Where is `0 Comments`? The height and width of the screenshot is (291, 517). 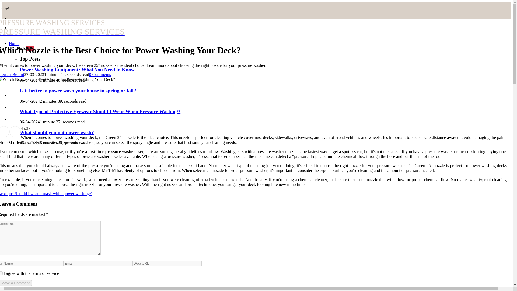
0 Comments is located at coordinates (100, 74).